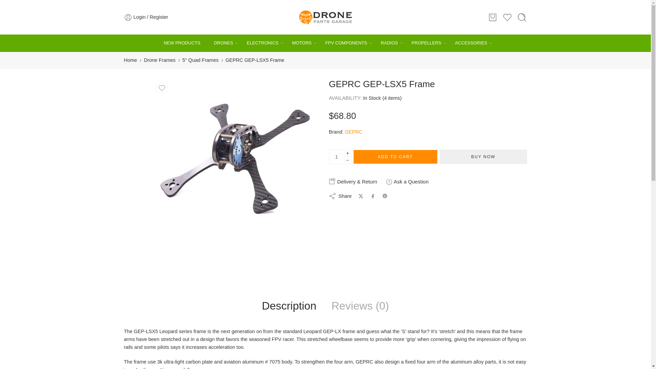  What do you see at coordinates (389, 43) in the screenshot?
I see `RADIOS` at bounding box center [389, 43].